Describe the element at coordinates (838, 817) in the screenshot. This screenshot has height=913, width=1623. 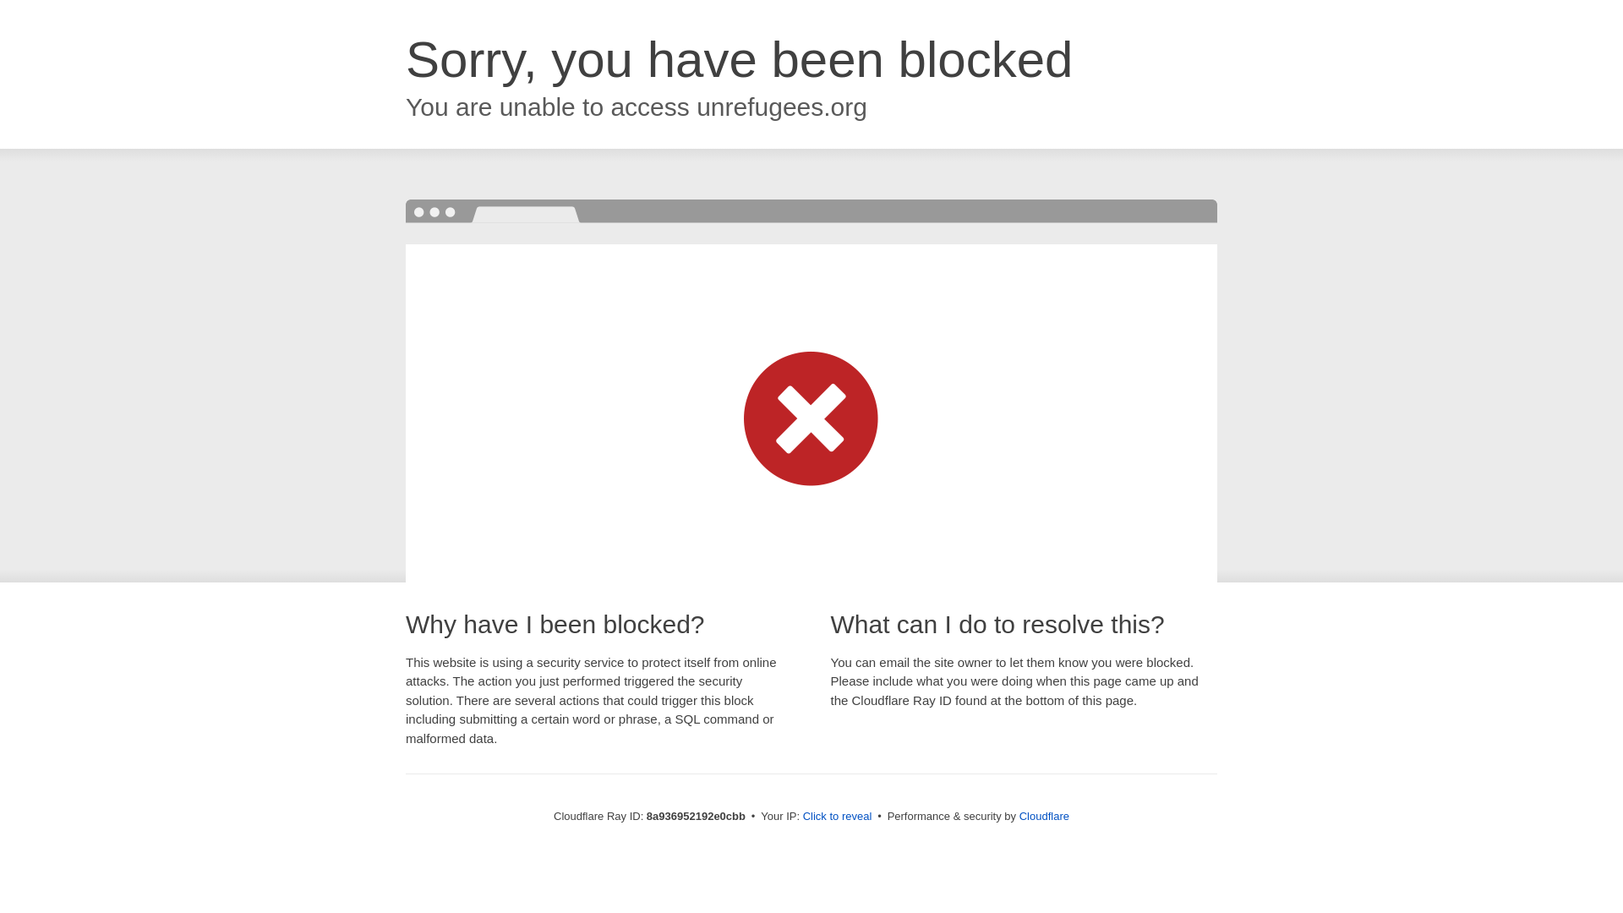
I see `Click to reveal` at that location.